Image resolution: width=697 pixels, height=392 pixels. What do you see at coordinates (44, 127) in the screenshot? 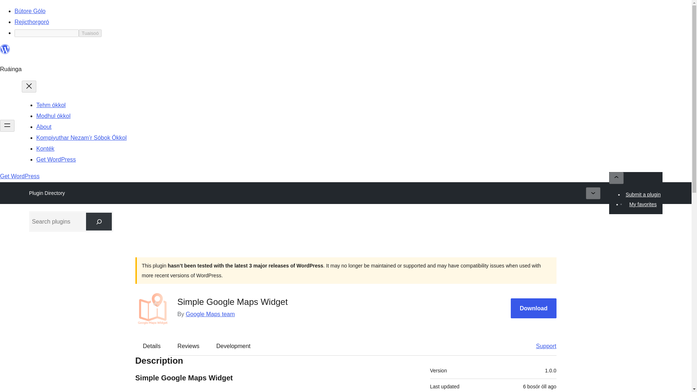
I see `About` at bounding box center [44, 127].